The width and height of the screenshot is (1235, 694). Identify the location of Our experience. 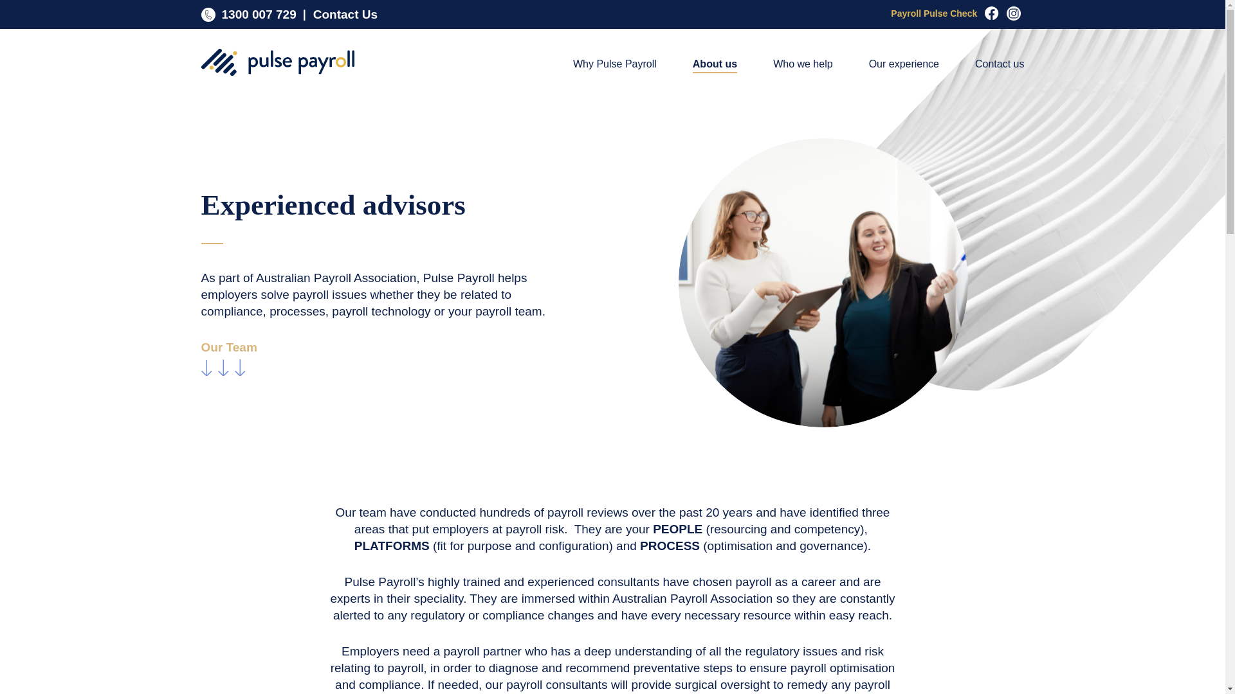
(904, 64).